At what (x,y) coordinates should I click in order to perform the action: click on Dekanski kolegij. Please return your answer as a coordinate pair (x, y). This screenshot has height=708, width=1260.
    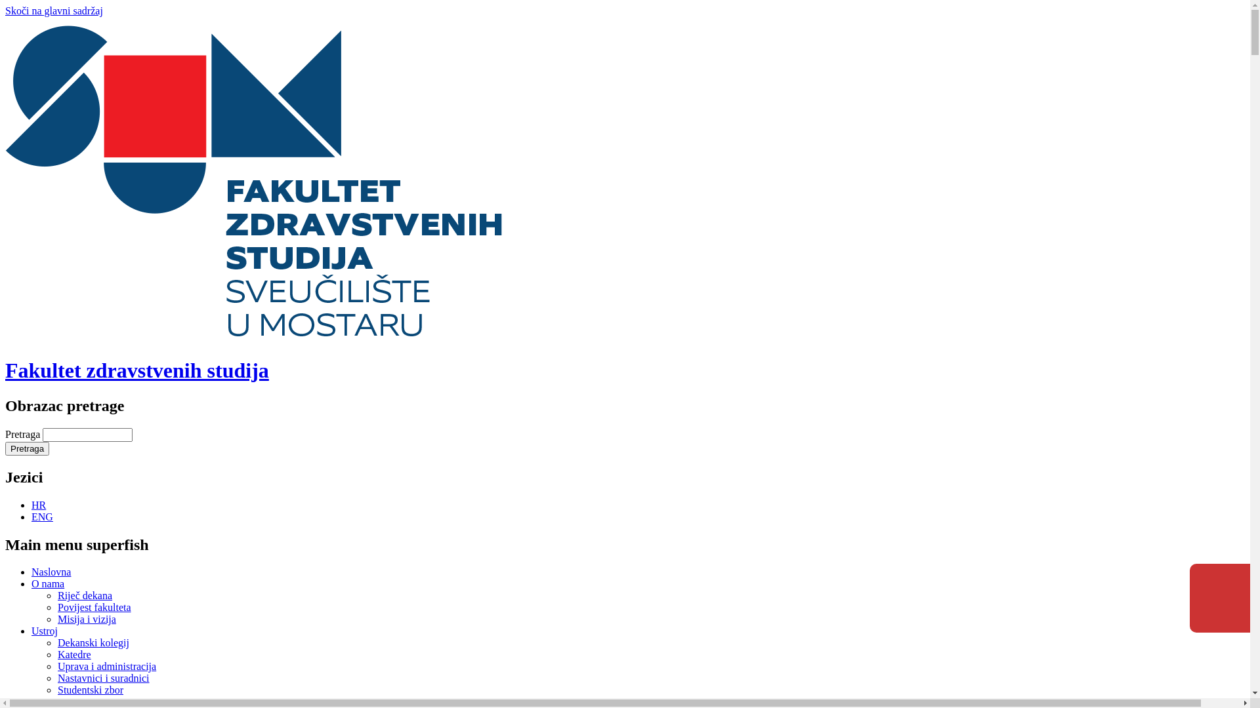
    Looking at the image, I should click on (93, 642).